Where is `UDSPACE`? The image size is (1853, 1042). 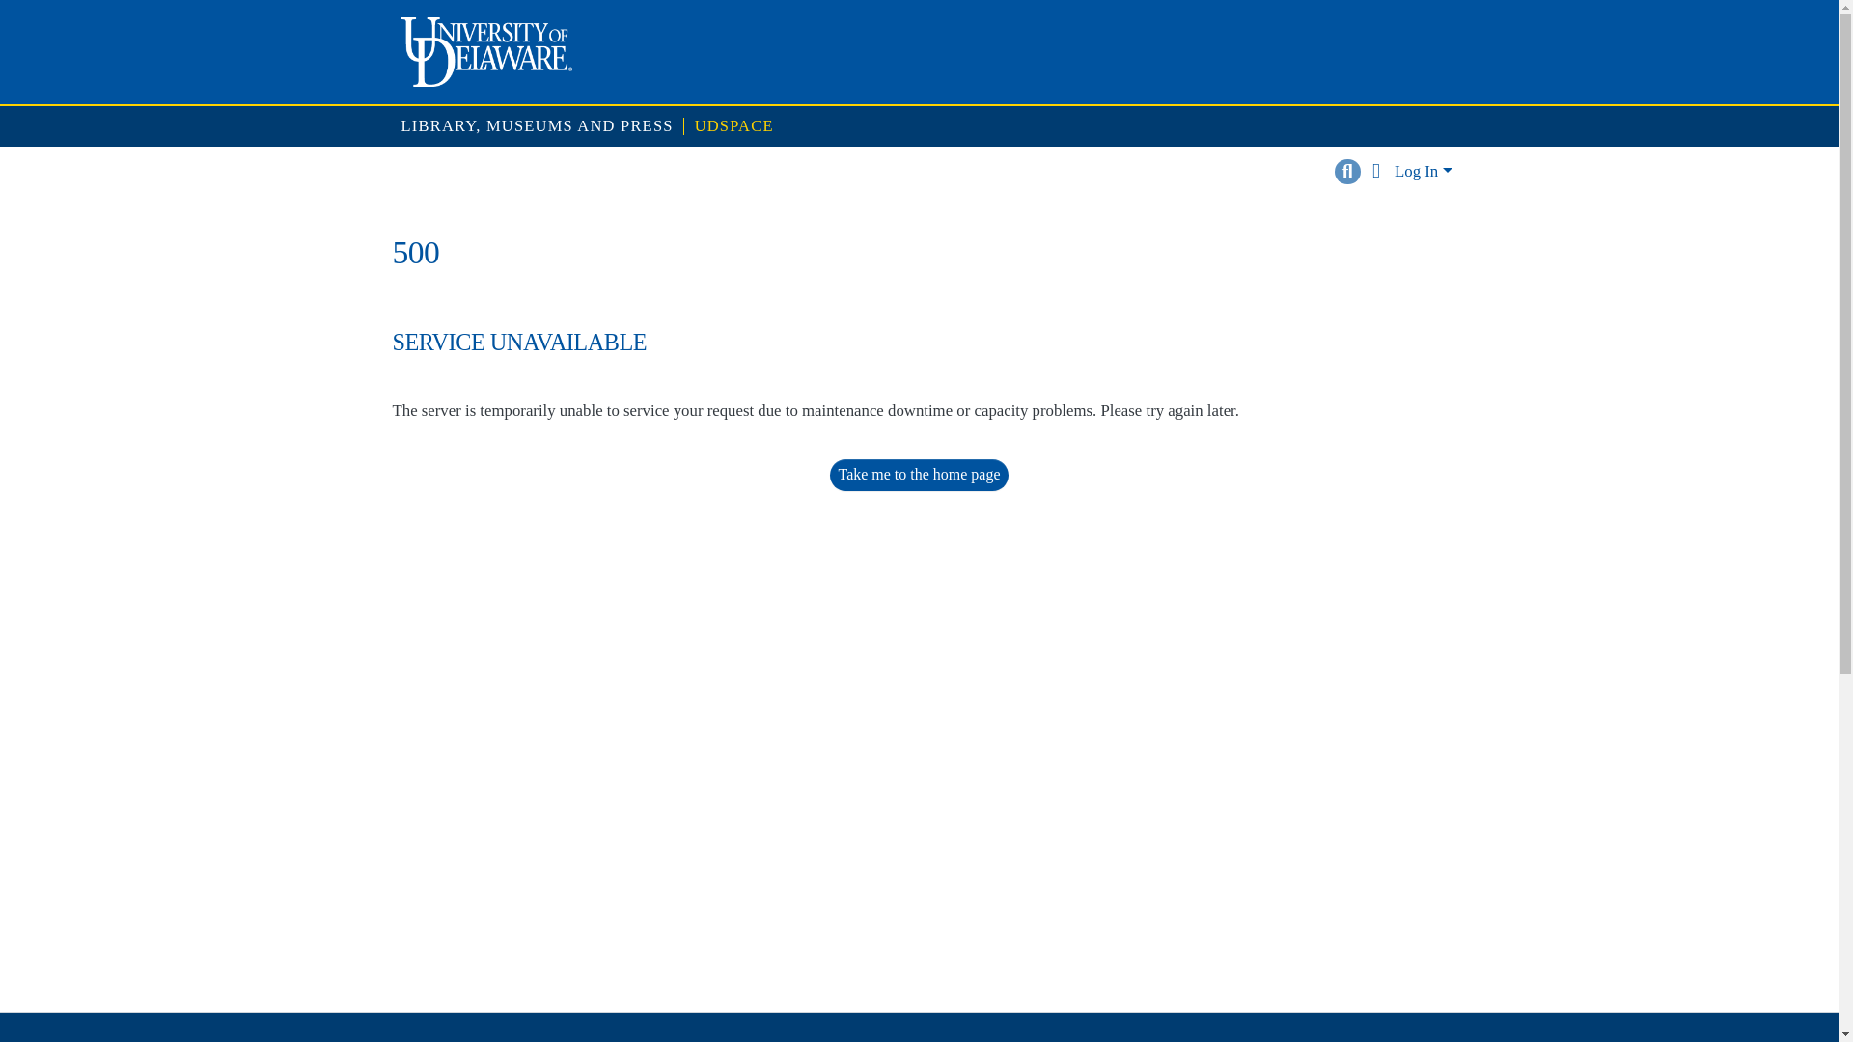 UDSPACE is located at coordinates (734, 127).